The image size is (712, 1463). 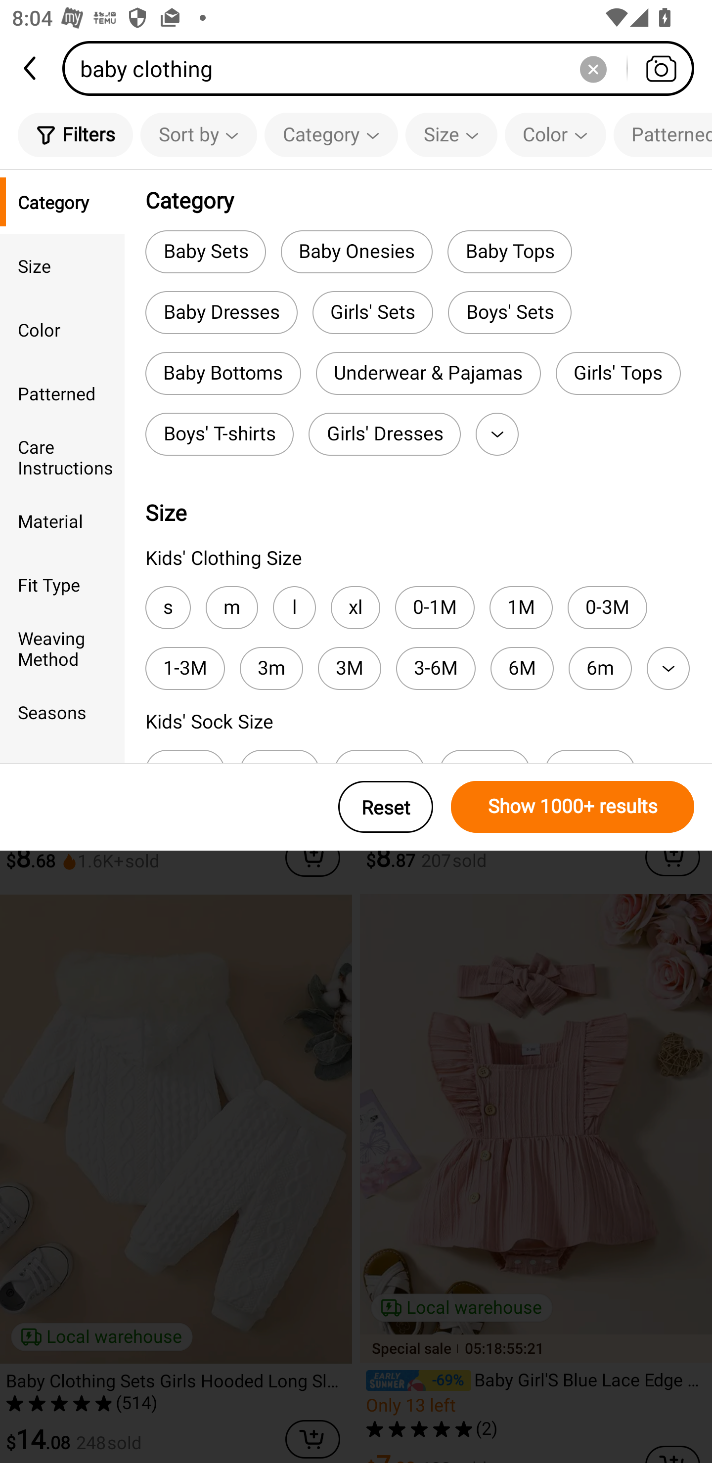 I want to click on 1-3M, so click(x=185, y=668).